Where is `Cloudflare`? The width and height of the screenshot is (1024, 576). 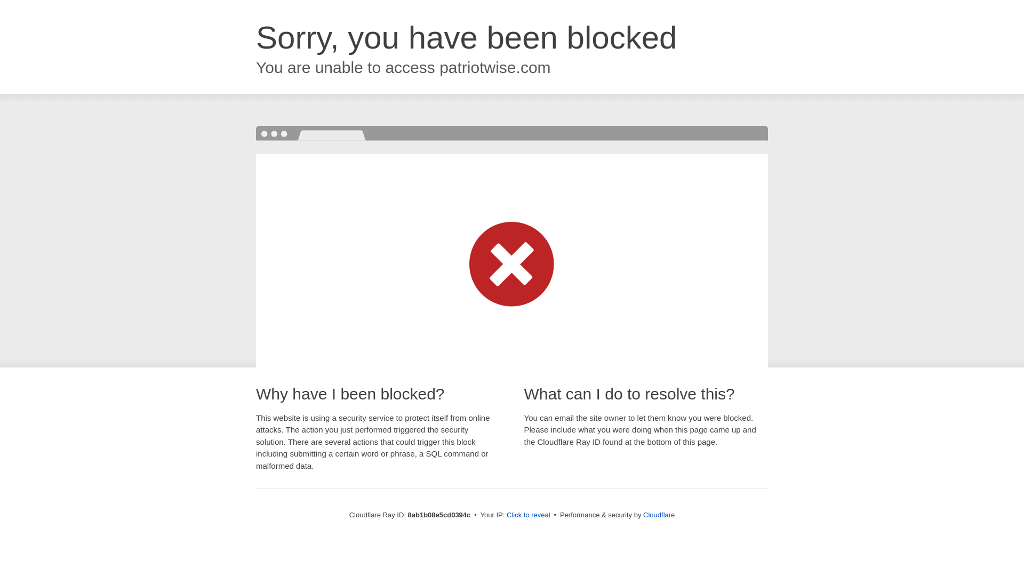 Cloudflare is located at coordinates (659, 515).